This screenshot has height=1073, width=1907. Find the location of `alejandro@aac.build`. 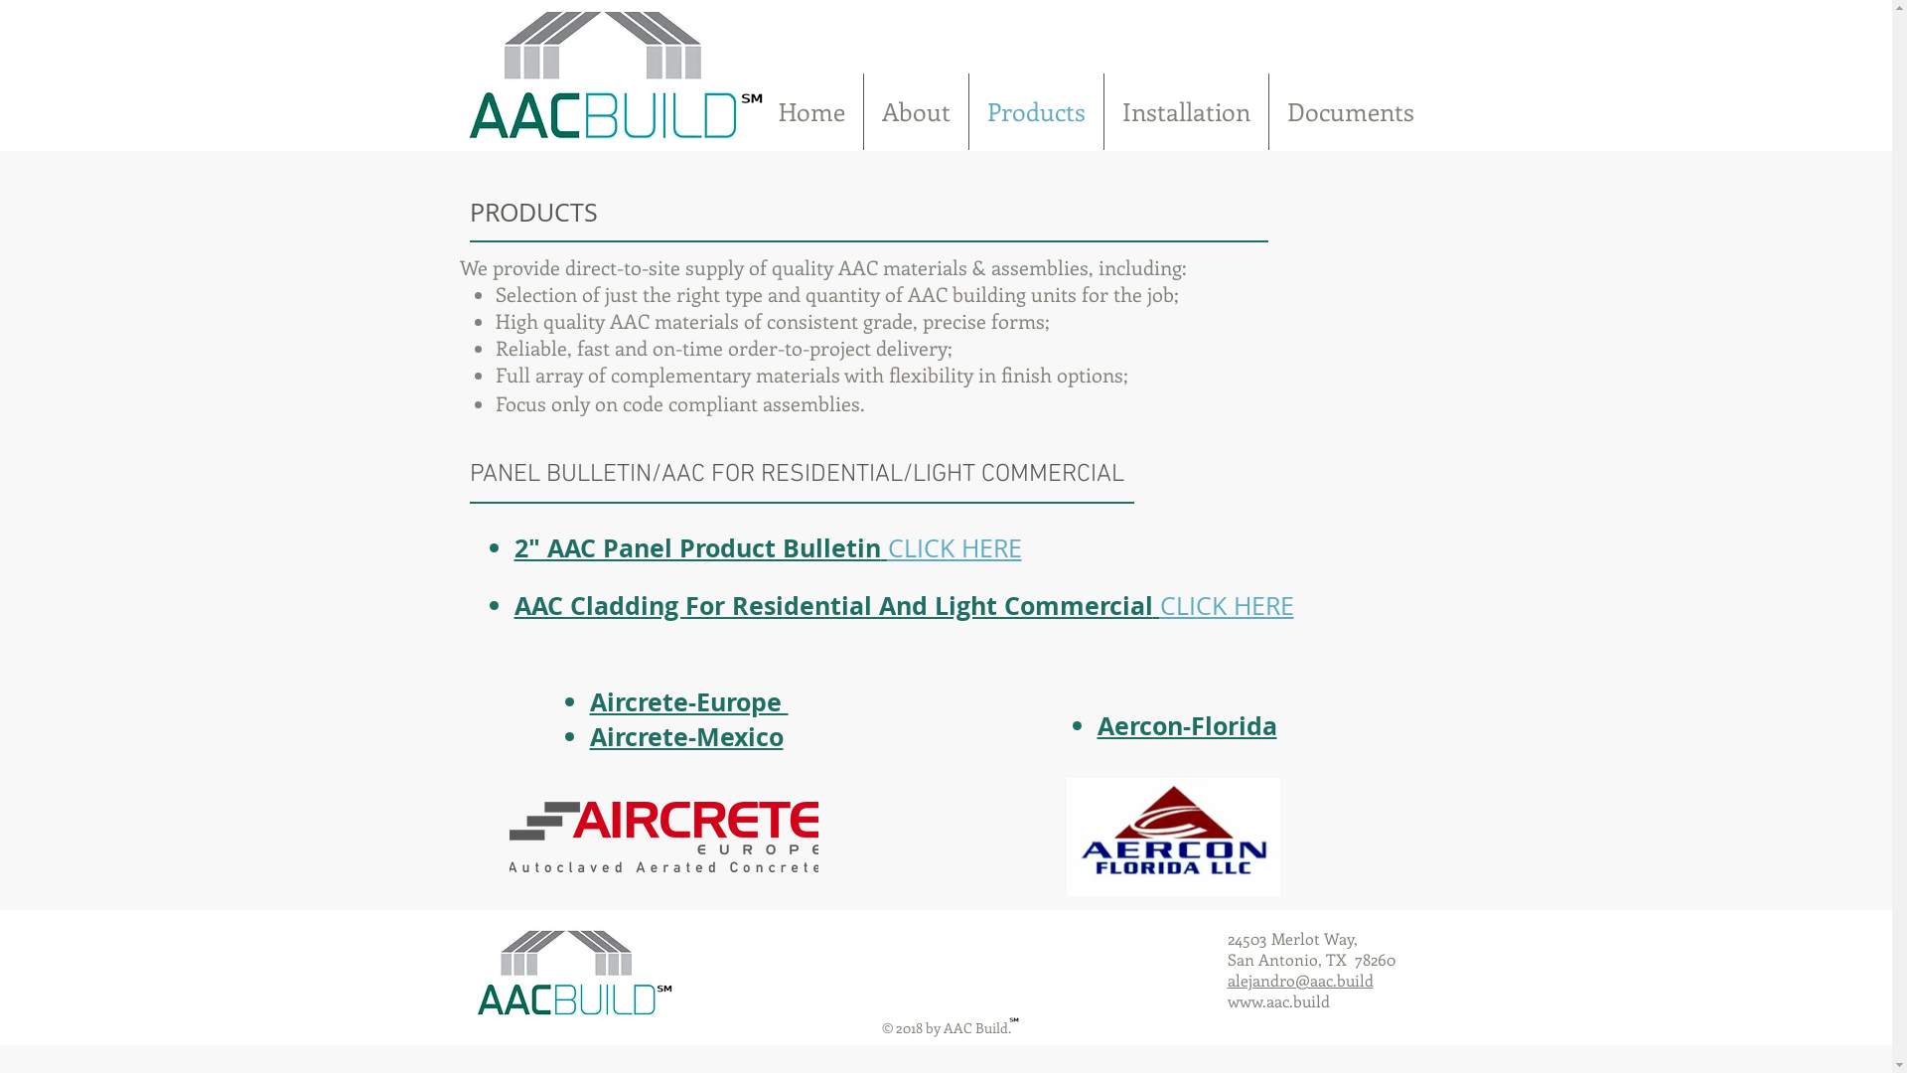

alejandro@aac.build is located at coordinates (1301, 980).